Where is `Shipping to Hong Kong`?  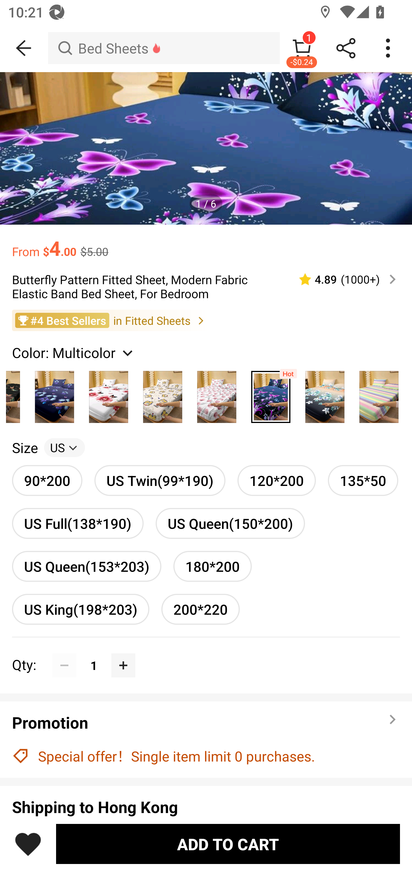 Shipping to Hong Kong is located at coordinates (206, 807).